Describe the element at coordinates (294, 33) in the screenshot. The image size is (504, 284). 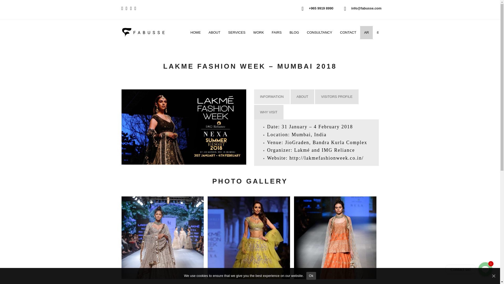
I see `BLOG` at that location.